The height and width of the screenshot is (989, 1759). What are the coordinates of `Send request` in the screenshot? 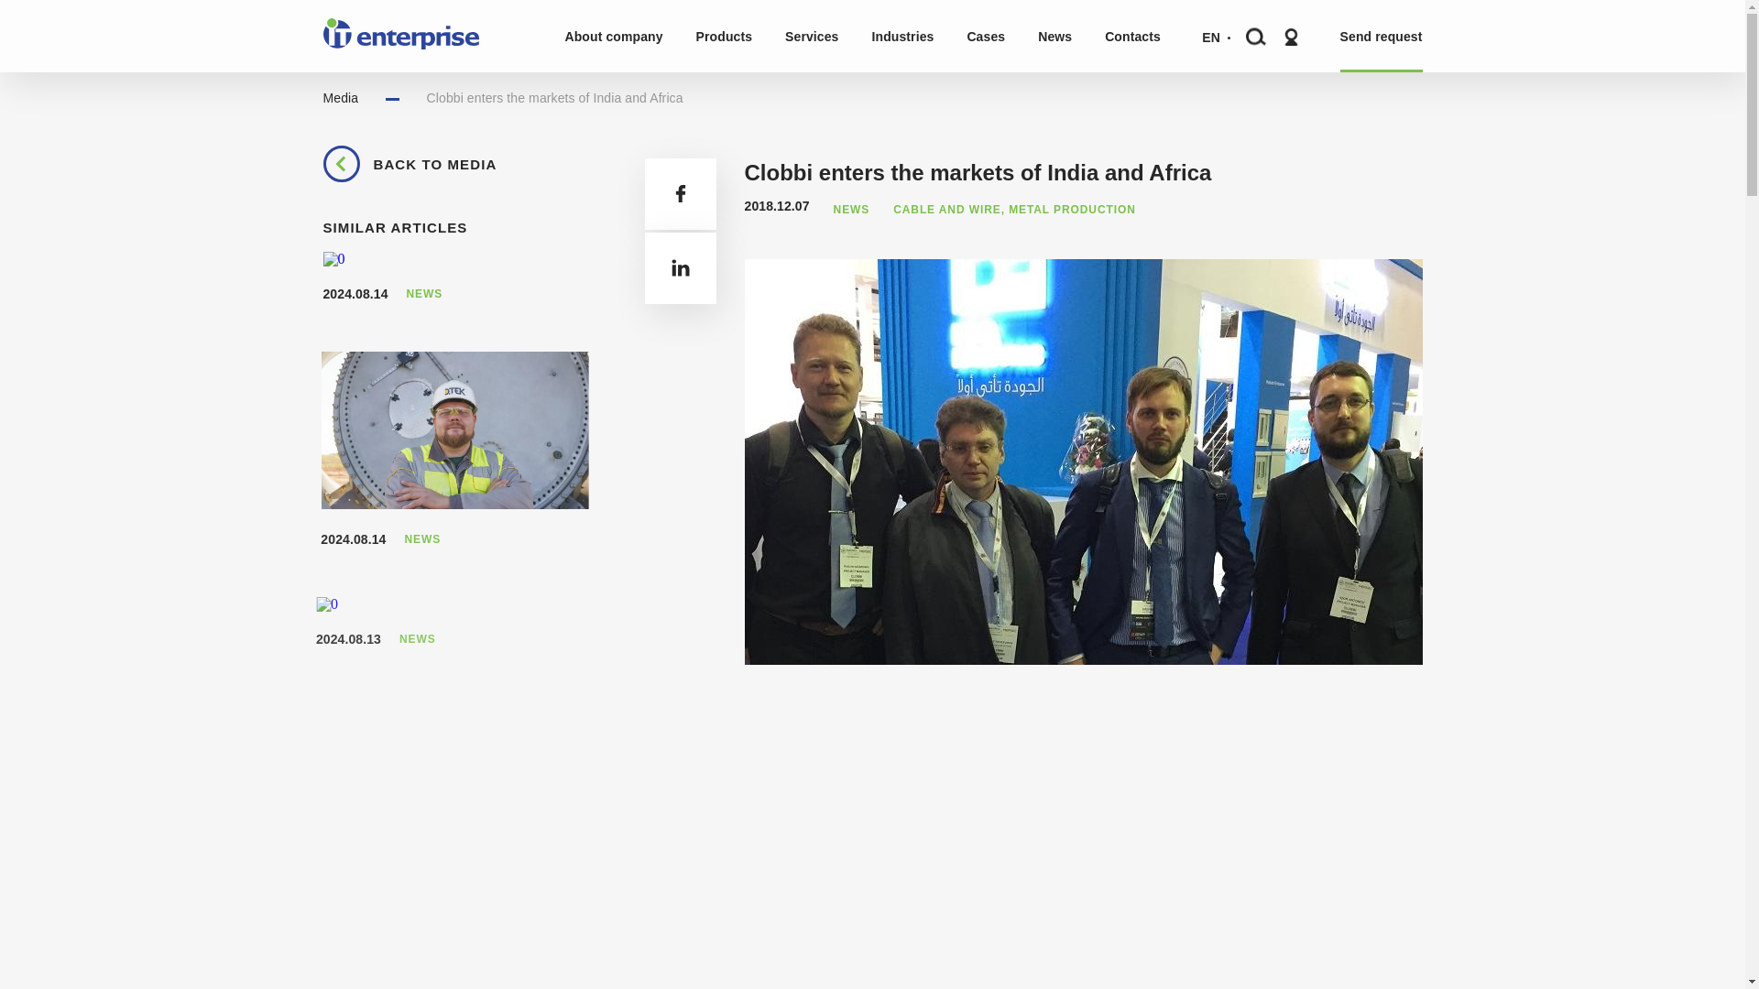 It's located at (1382, 36).